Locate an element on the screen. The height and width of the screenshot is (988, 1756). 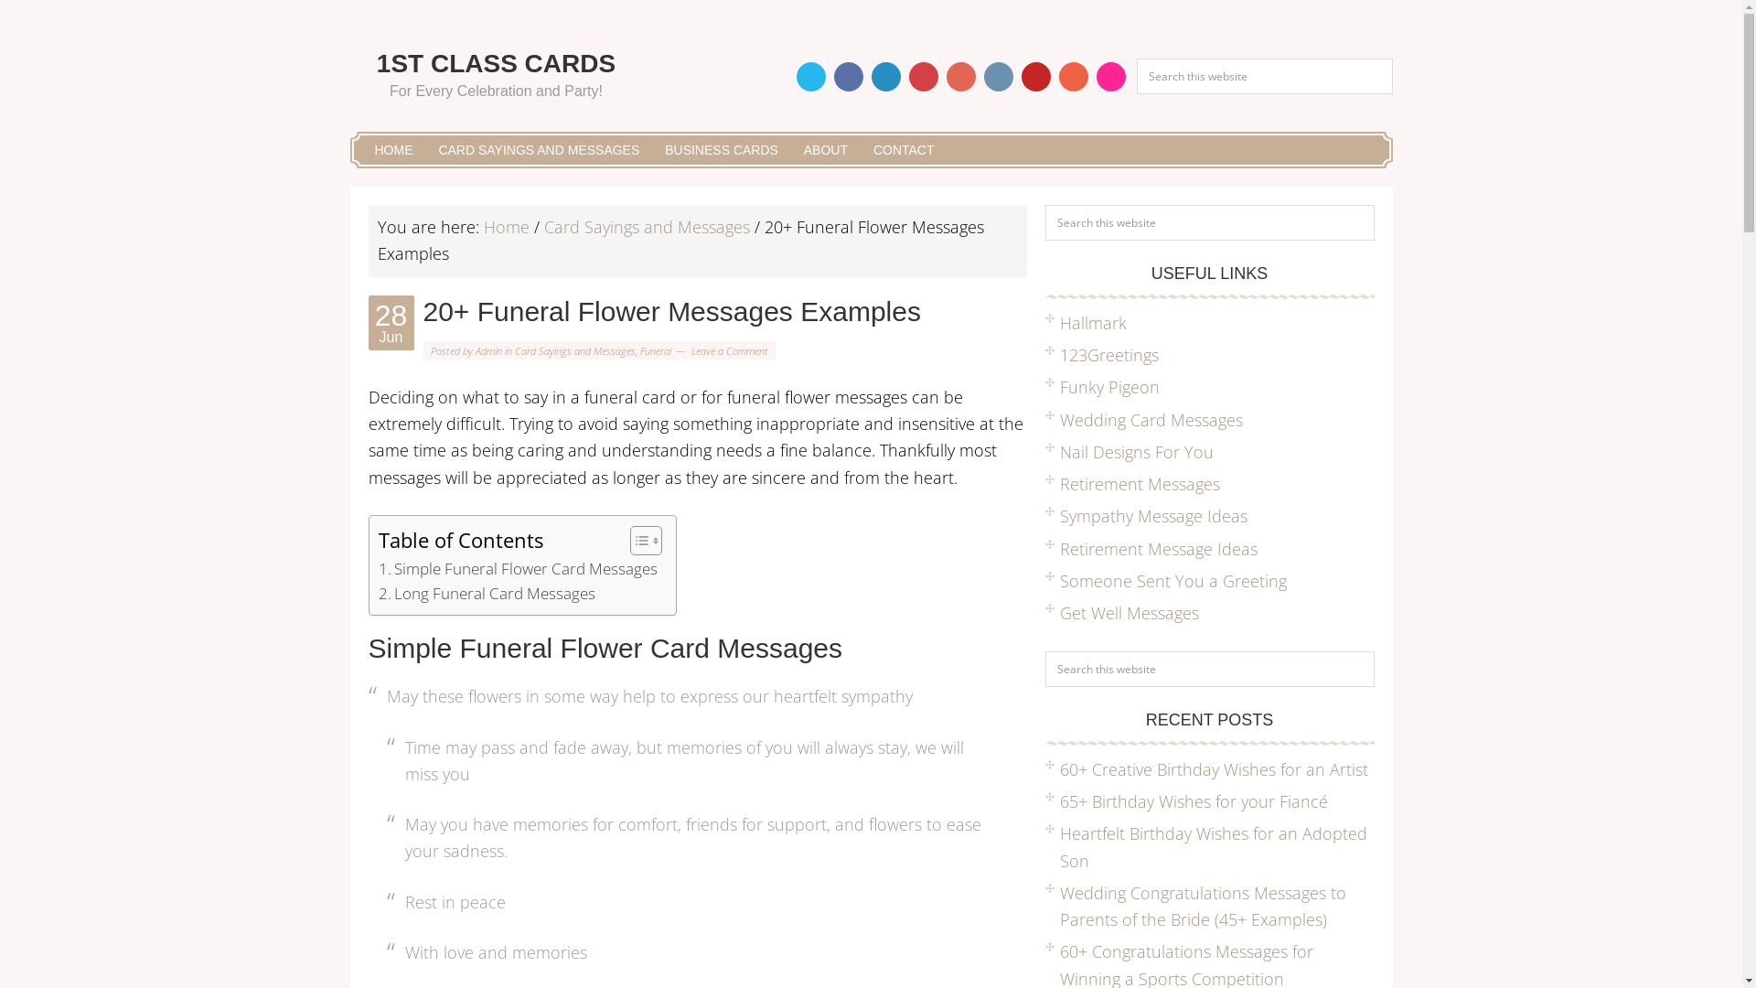
Flickr is located at coordinates (1110, 77).